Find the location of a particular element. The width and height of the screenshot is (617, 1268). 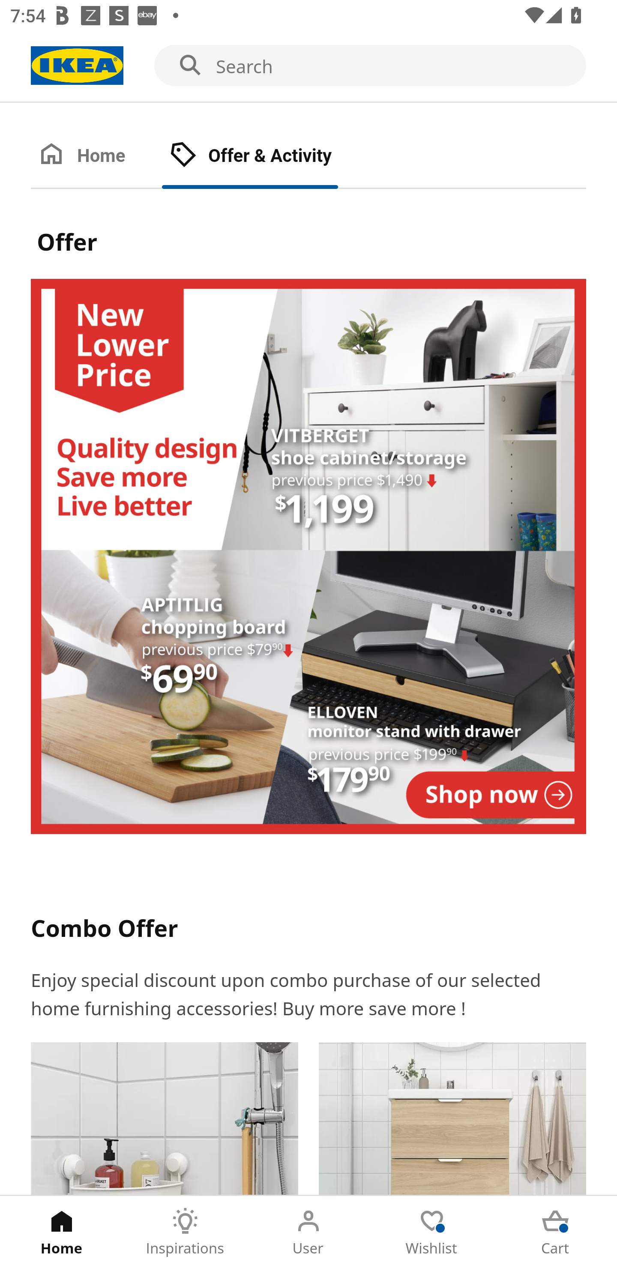

Home
Tab 1 of 5 is located at coordinates (62, 1232).